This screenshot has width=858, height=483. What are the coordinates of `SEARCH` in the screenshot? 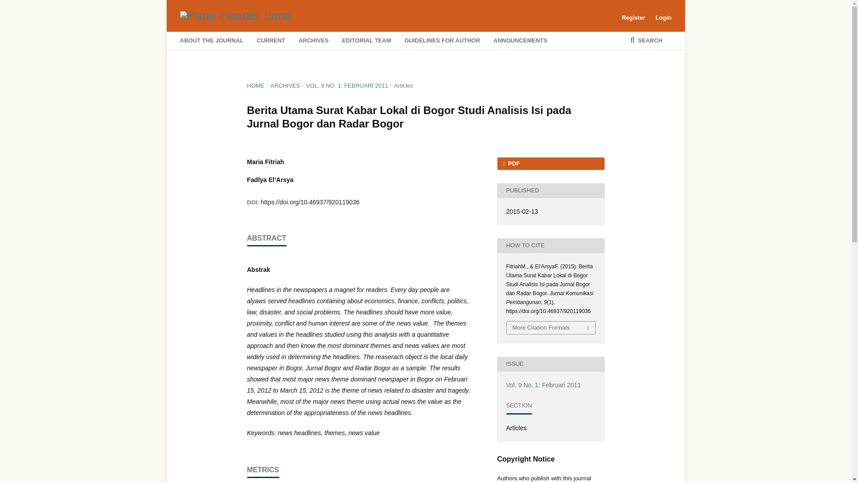 It's located at (646, 41).